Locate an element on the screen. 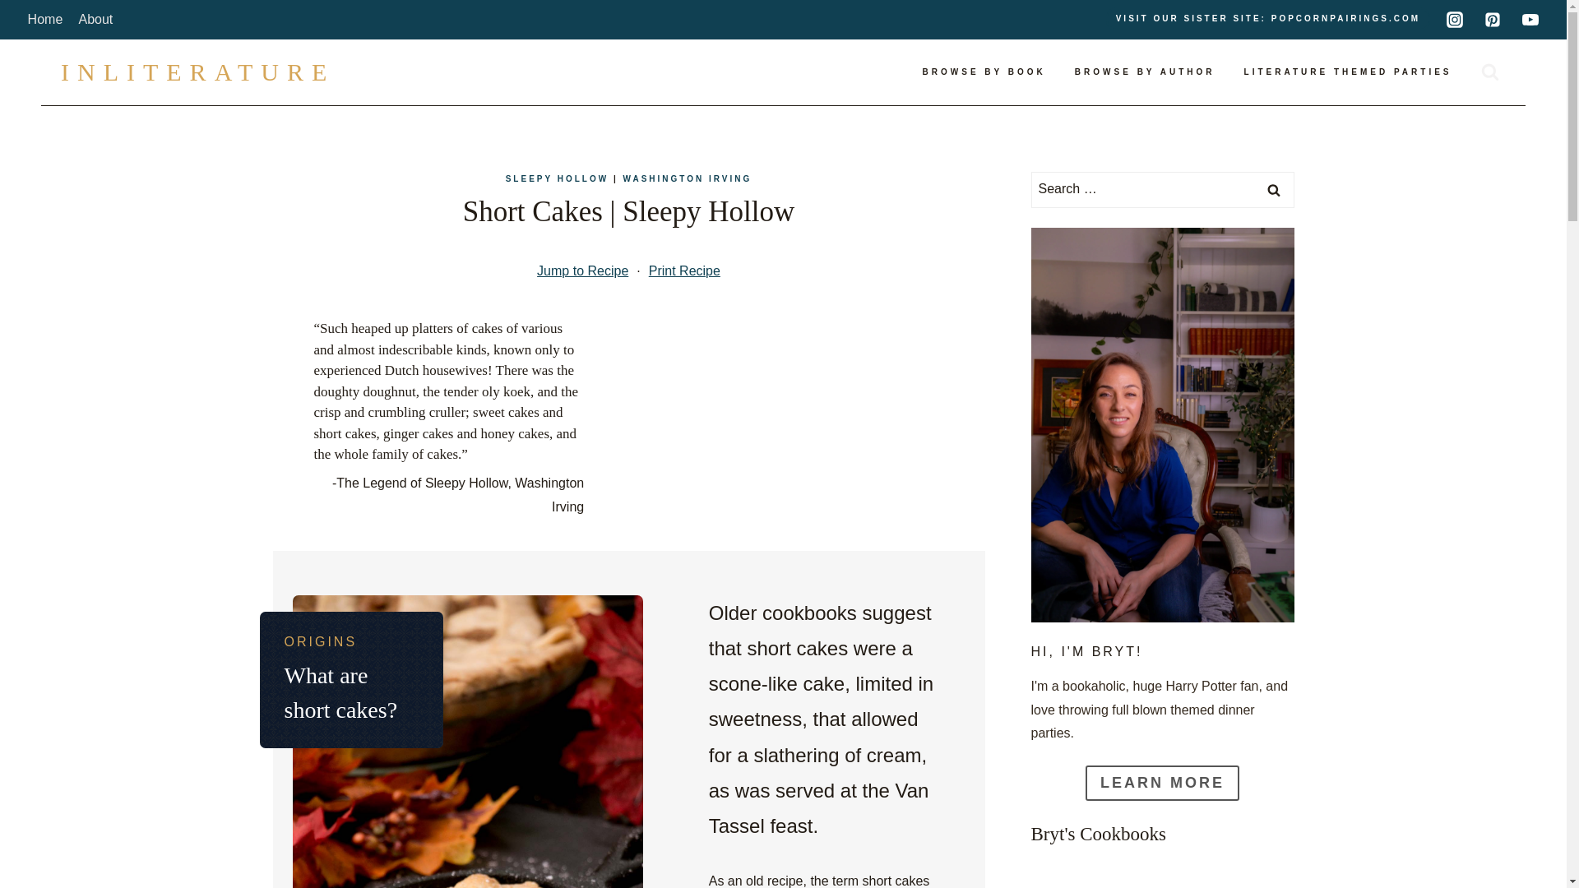 This screenshot has height=888, width=1579. INLITERATURE is located at coordinates (197, 72).